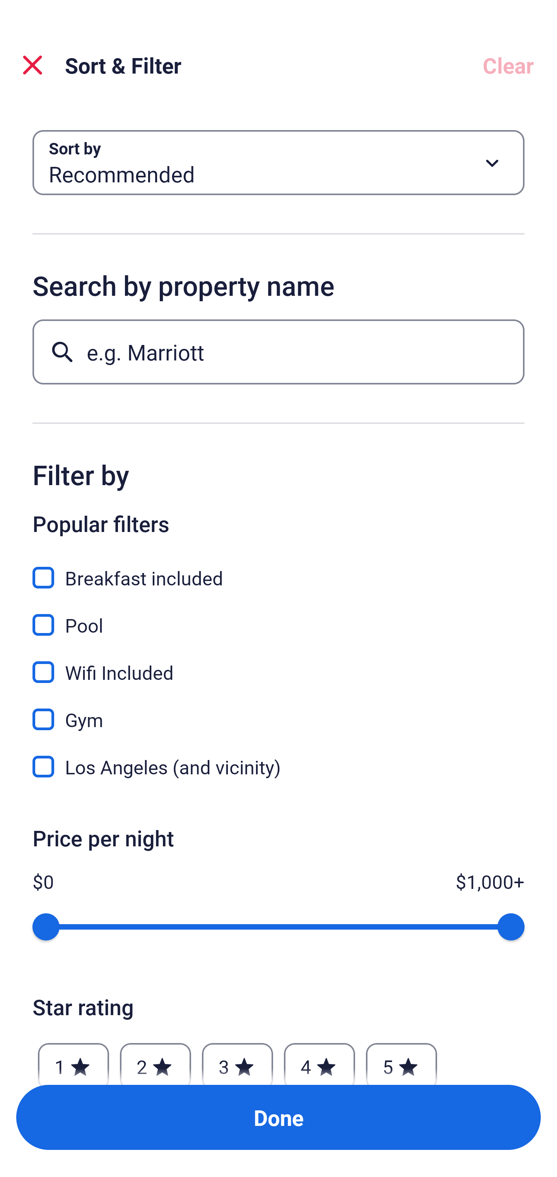 This screenshot has width=557, height=1177. Describe the element at coordinates (278, 664) in the screenshot. I see `Wifi Included, Wifi Included` at that location.